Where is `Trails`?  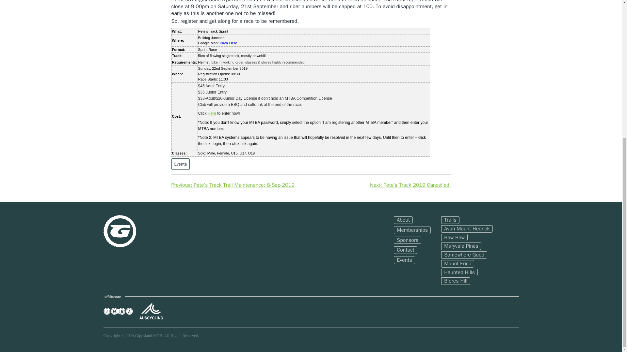
Trails is located at coordinates (450, 220).